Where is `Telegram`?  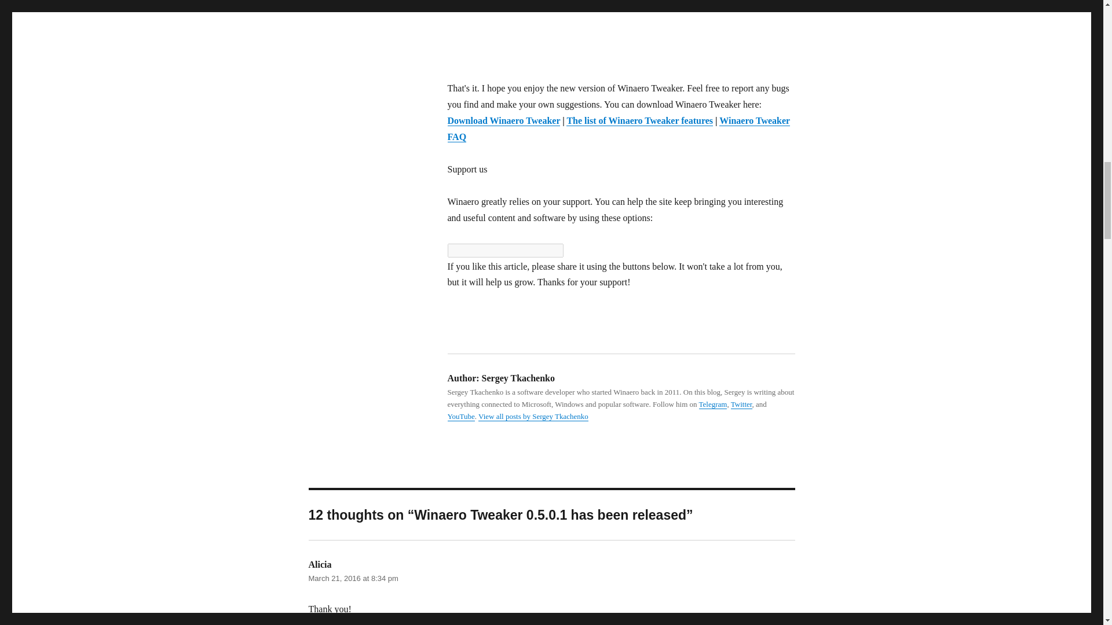 Telegram is located at coordinates (713, 404).